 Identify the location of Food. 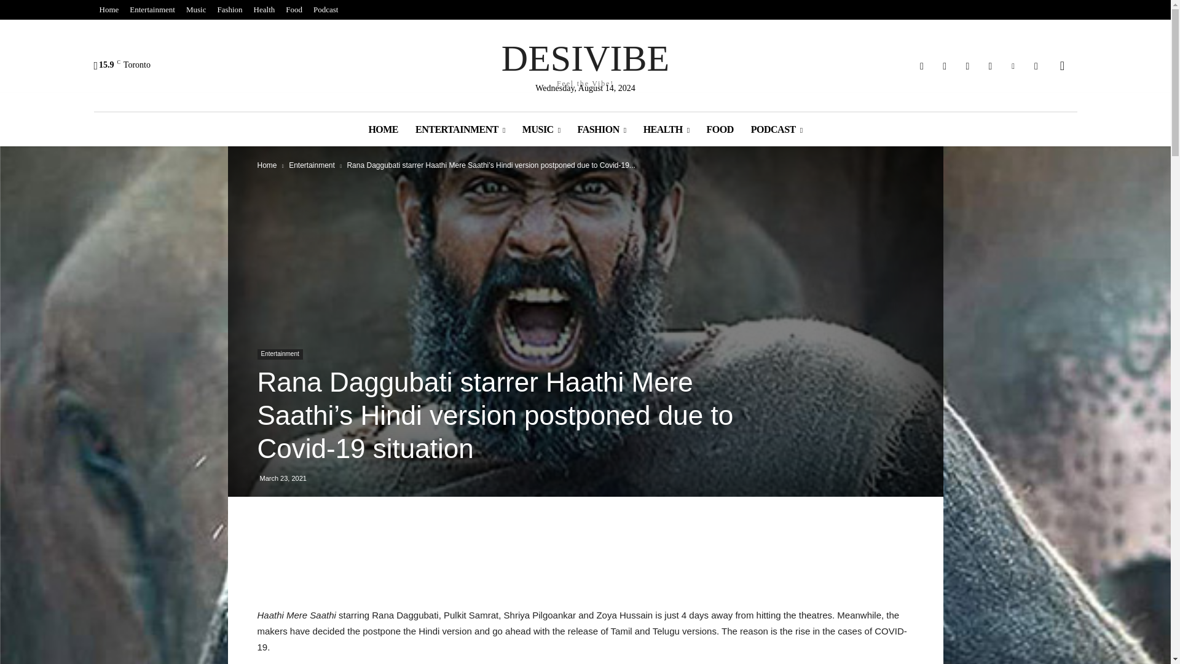
(264, 10).